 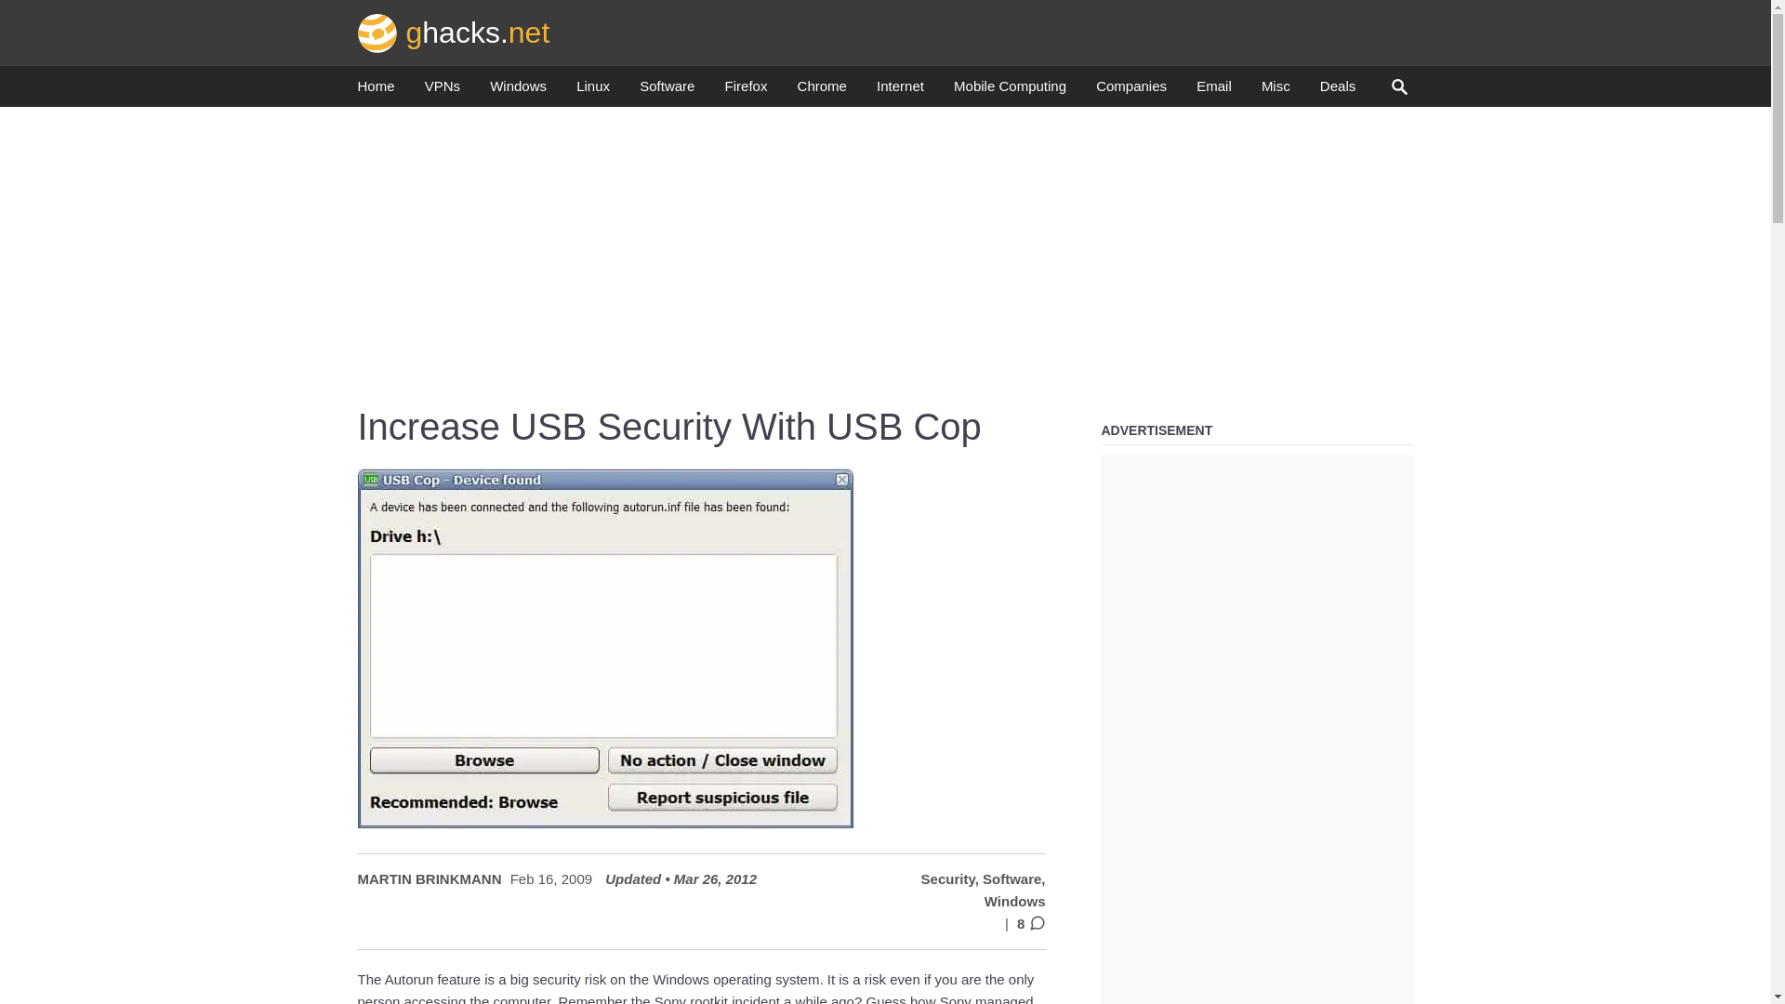 I want to click on Chrome, so click(x=822, y=91).